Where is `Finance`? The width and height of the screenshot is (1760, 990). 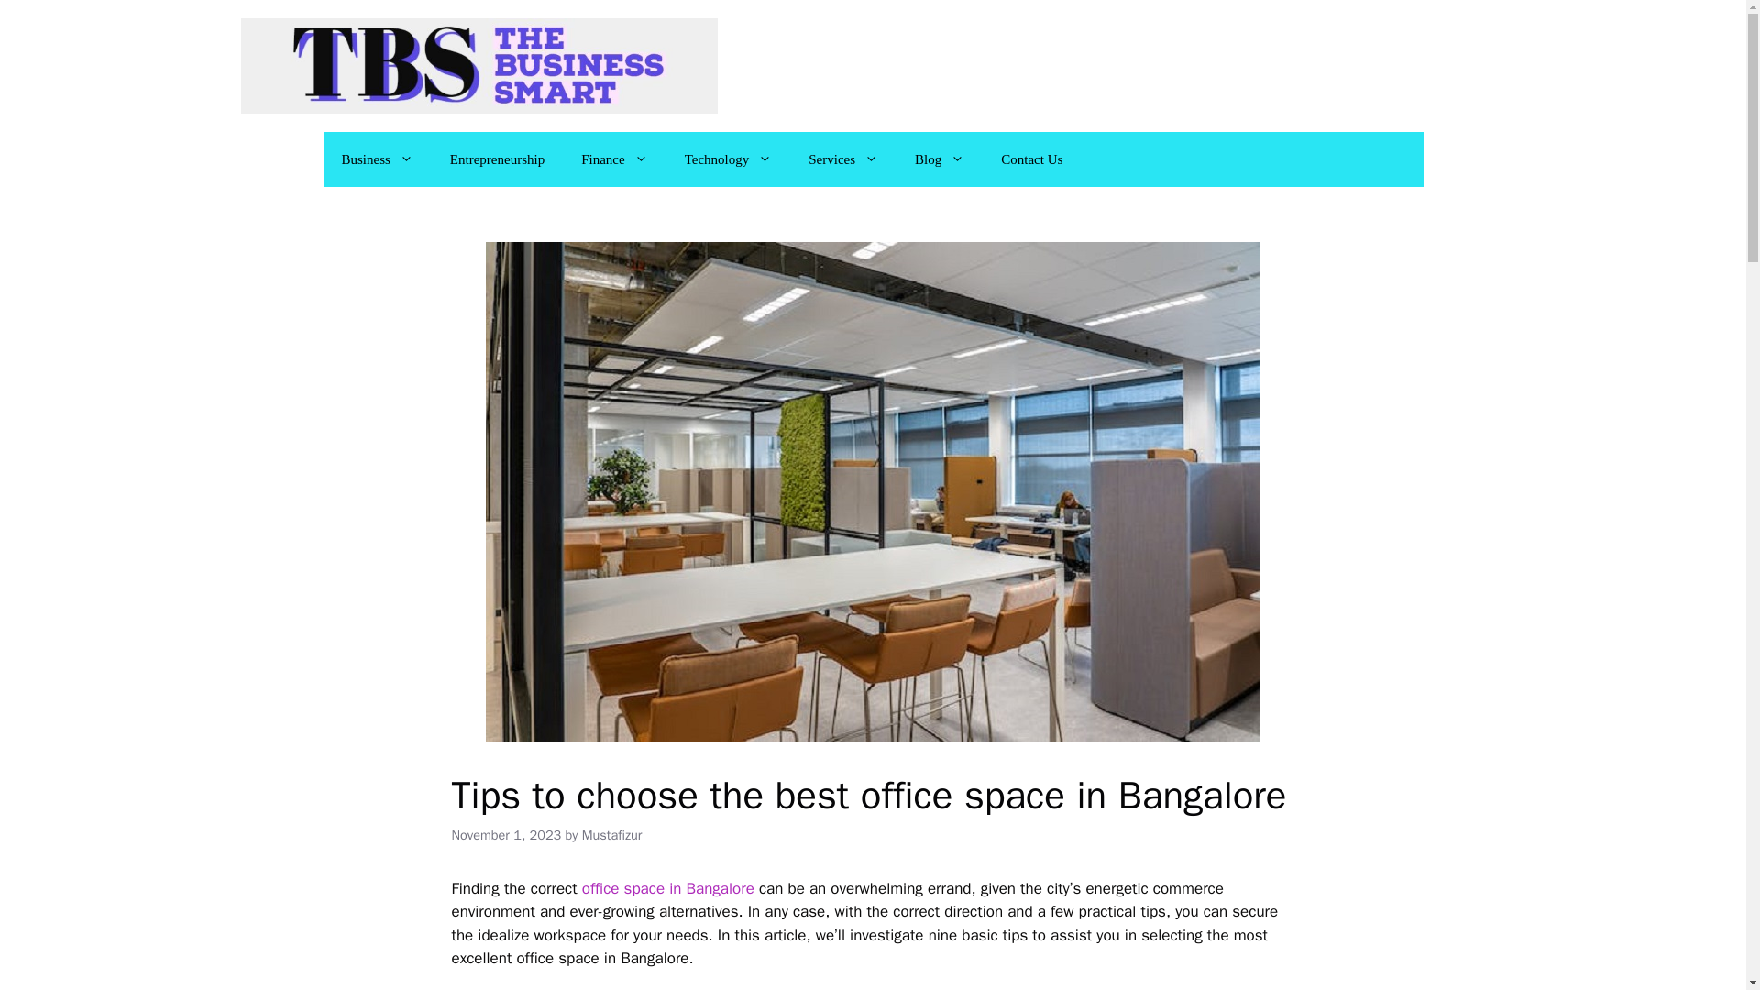 Finance is located at coordinates (614, 159).